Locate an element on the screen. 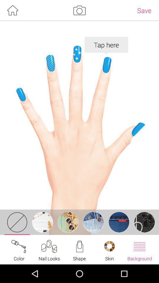  go the option which is left of the nail looks is located at coordinates (19, 249).